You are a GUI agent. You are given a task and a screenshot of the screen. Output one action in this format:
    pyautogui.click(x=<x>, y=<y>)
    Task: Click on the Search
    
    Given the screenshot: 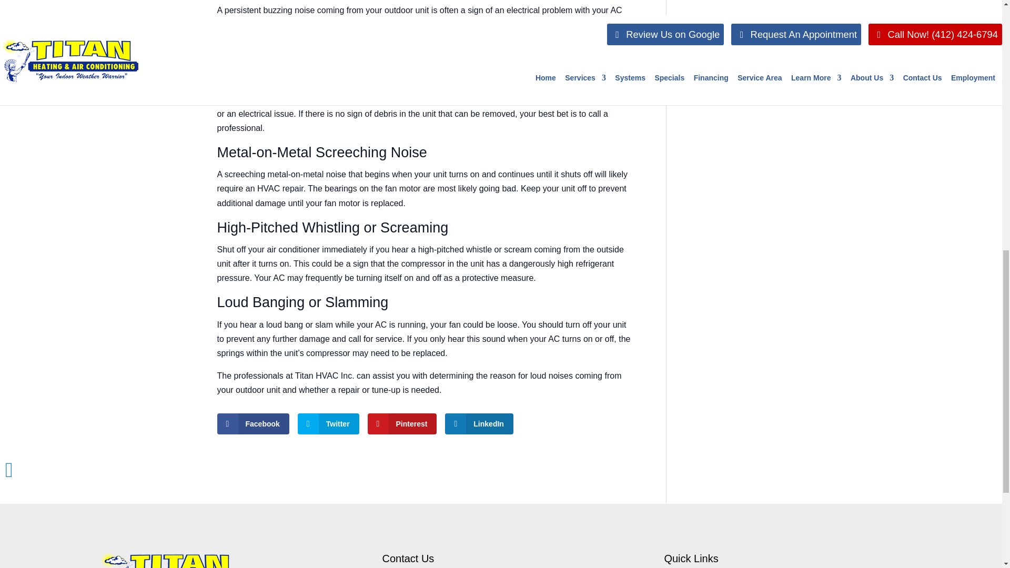 What is the action you would take?
    pyautogui.click(x=768, y=28)
    